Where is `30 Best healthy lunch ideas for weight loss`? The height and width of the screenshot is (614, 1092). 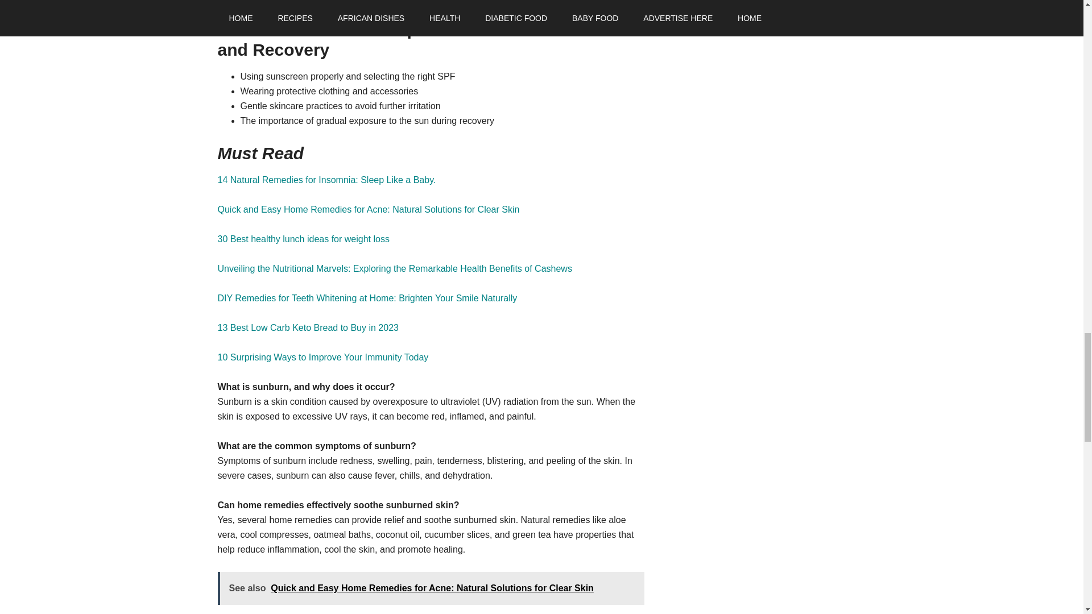
30 Best healthy lunch ideas for weight loss is located at coordinates (303, 239).